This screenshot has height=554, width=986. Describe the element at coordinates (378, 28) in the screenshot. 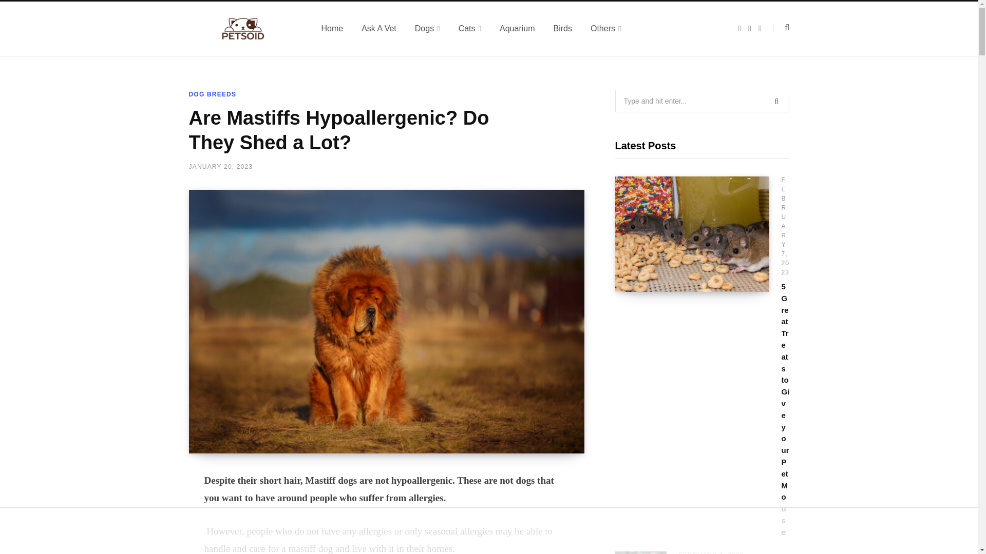

I see `Ask A Vet` at that location.